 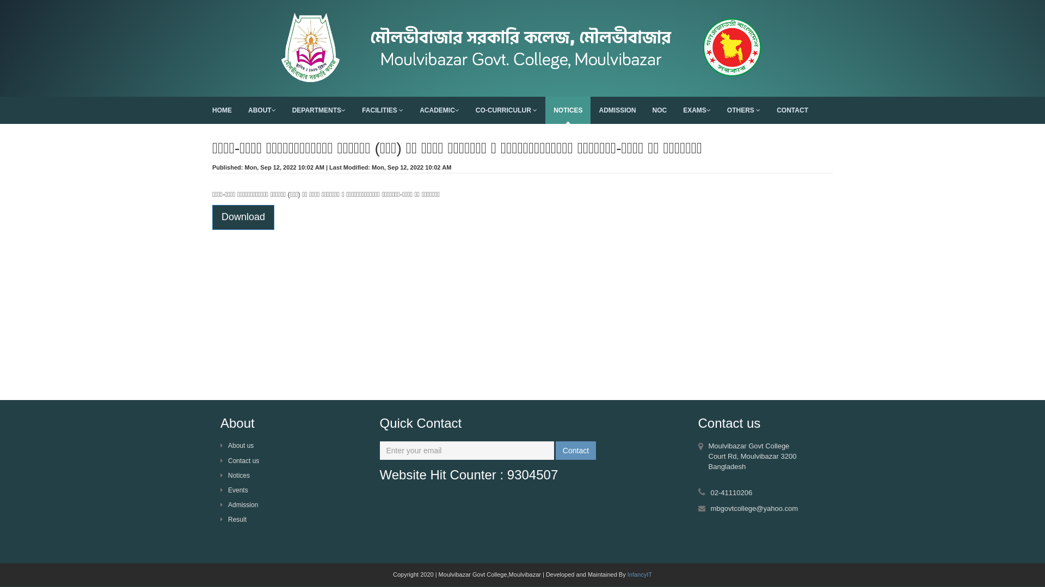 I want to click on CONTACT, so click(x=792, y=110).